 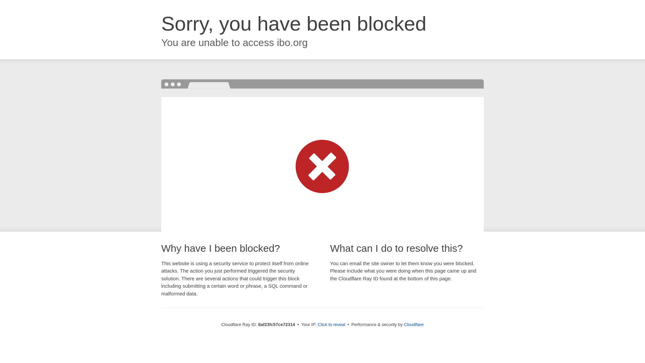 What do you see at coordinates (331, 325) in the screenshot?
I see `Click to reveal` at bounding box center [331, 325].